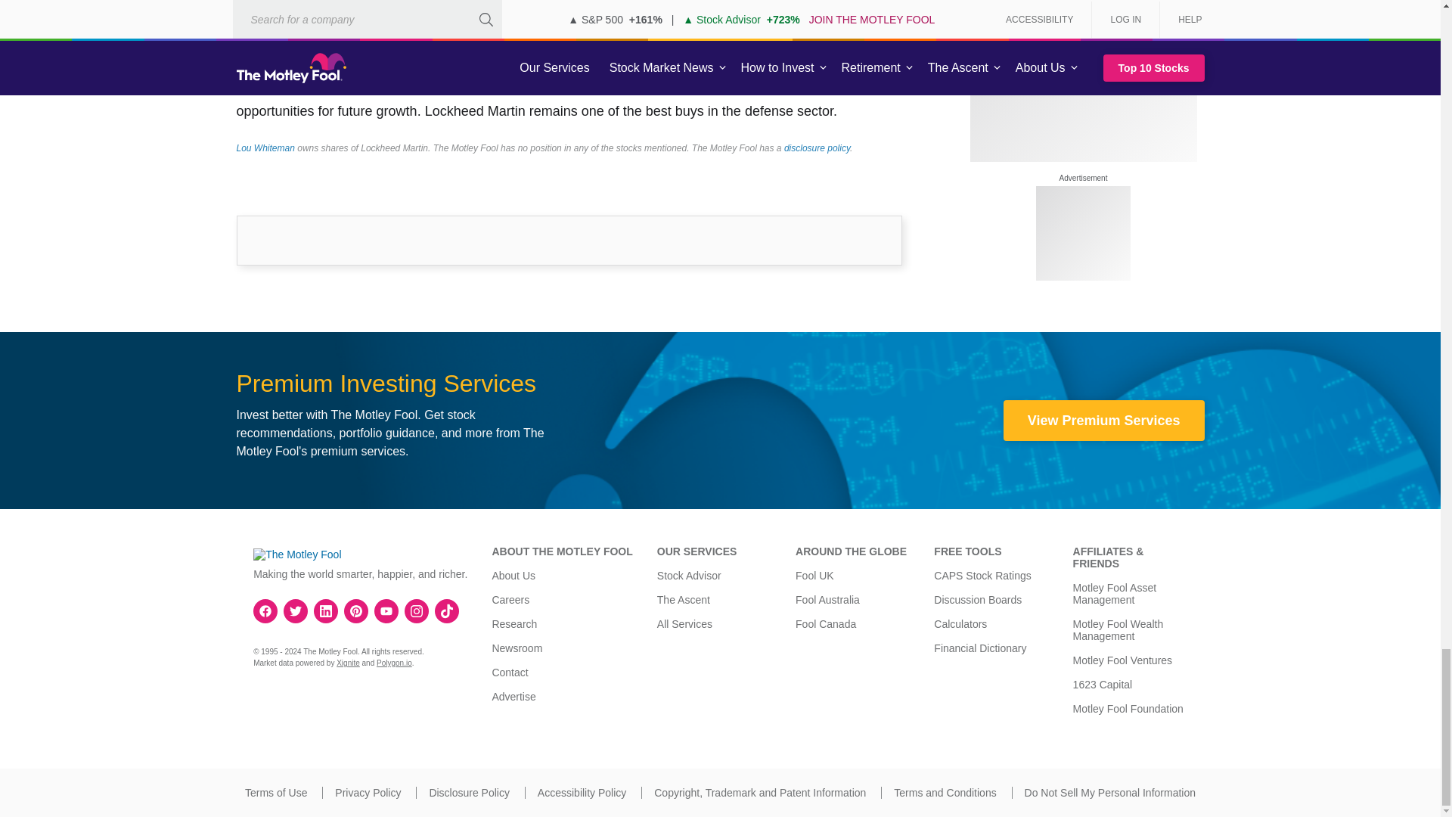 This screenshot has width=1452, height=817. I want to click on Privacy Policy, so click(368, 793).